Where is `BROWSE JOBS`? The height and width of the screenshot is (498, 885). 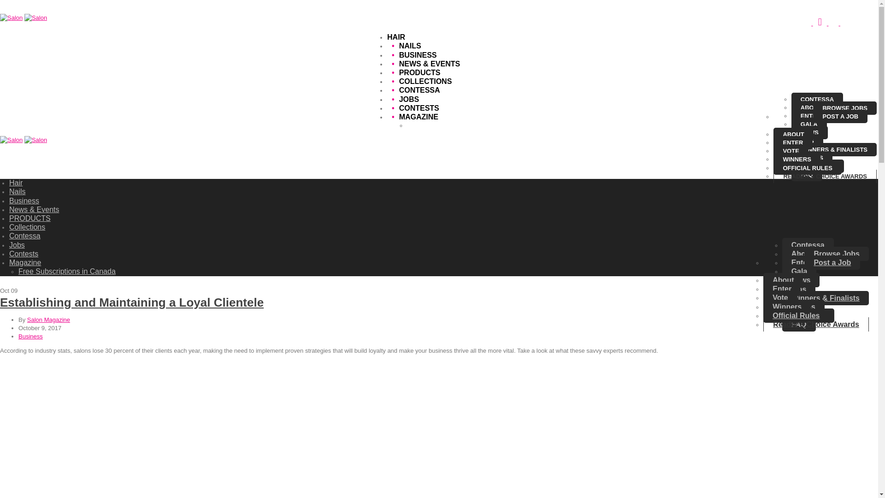 BROWSE JOBS is located at coordinates (845, 108).